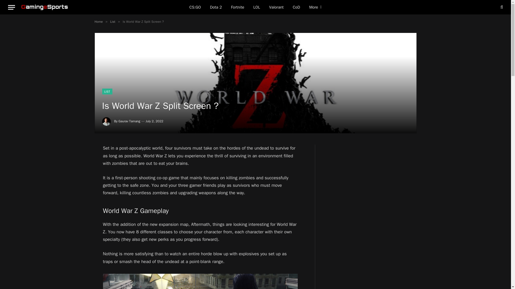  Describe the element at coordinates (315, 7) in the screenshot. I see `More` at that location.